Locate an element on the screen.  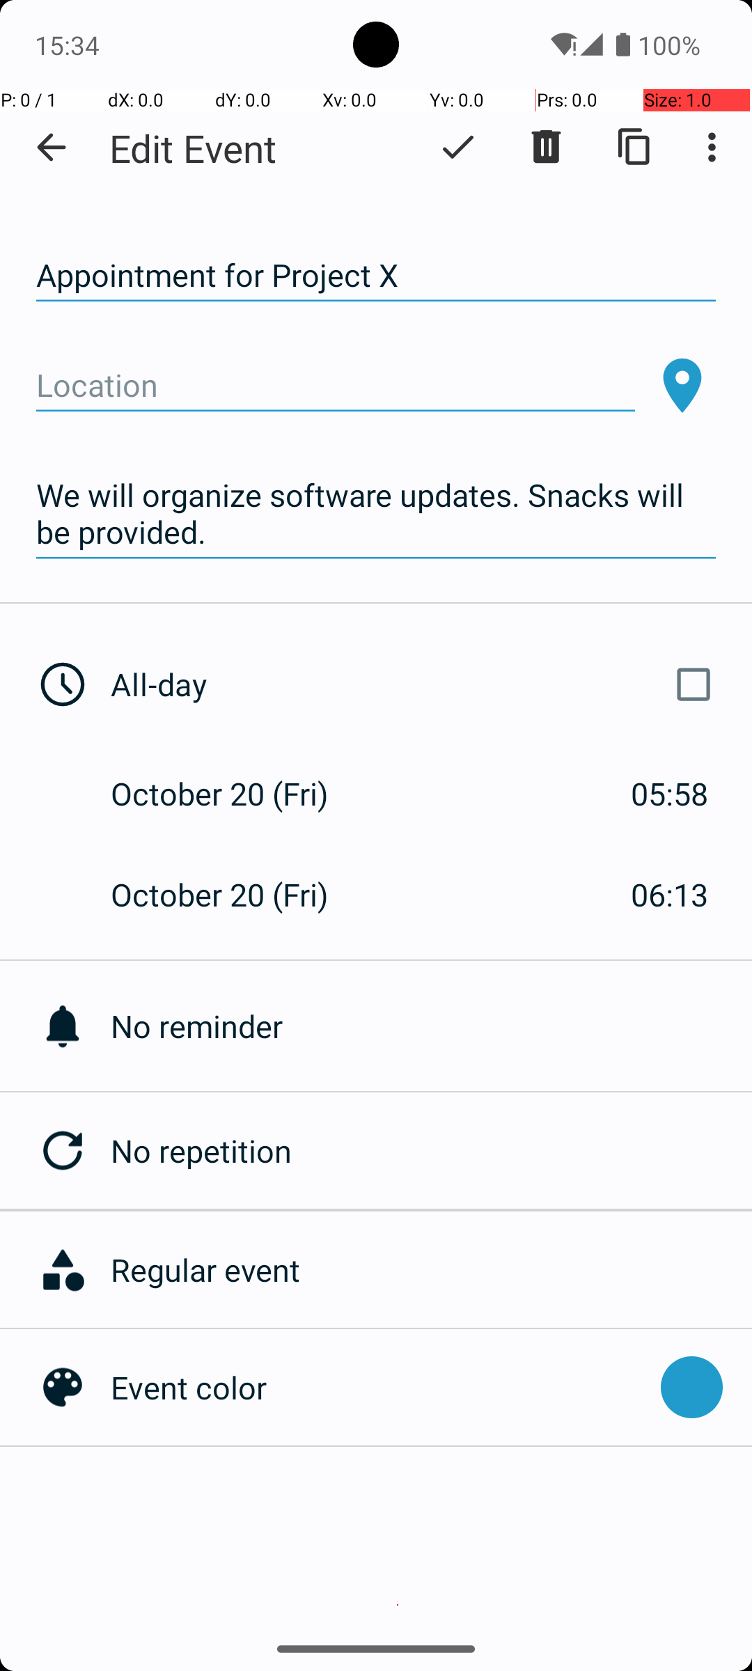
We will organize software updates. Snacks will be provided. is located at coordinates (376, 514).